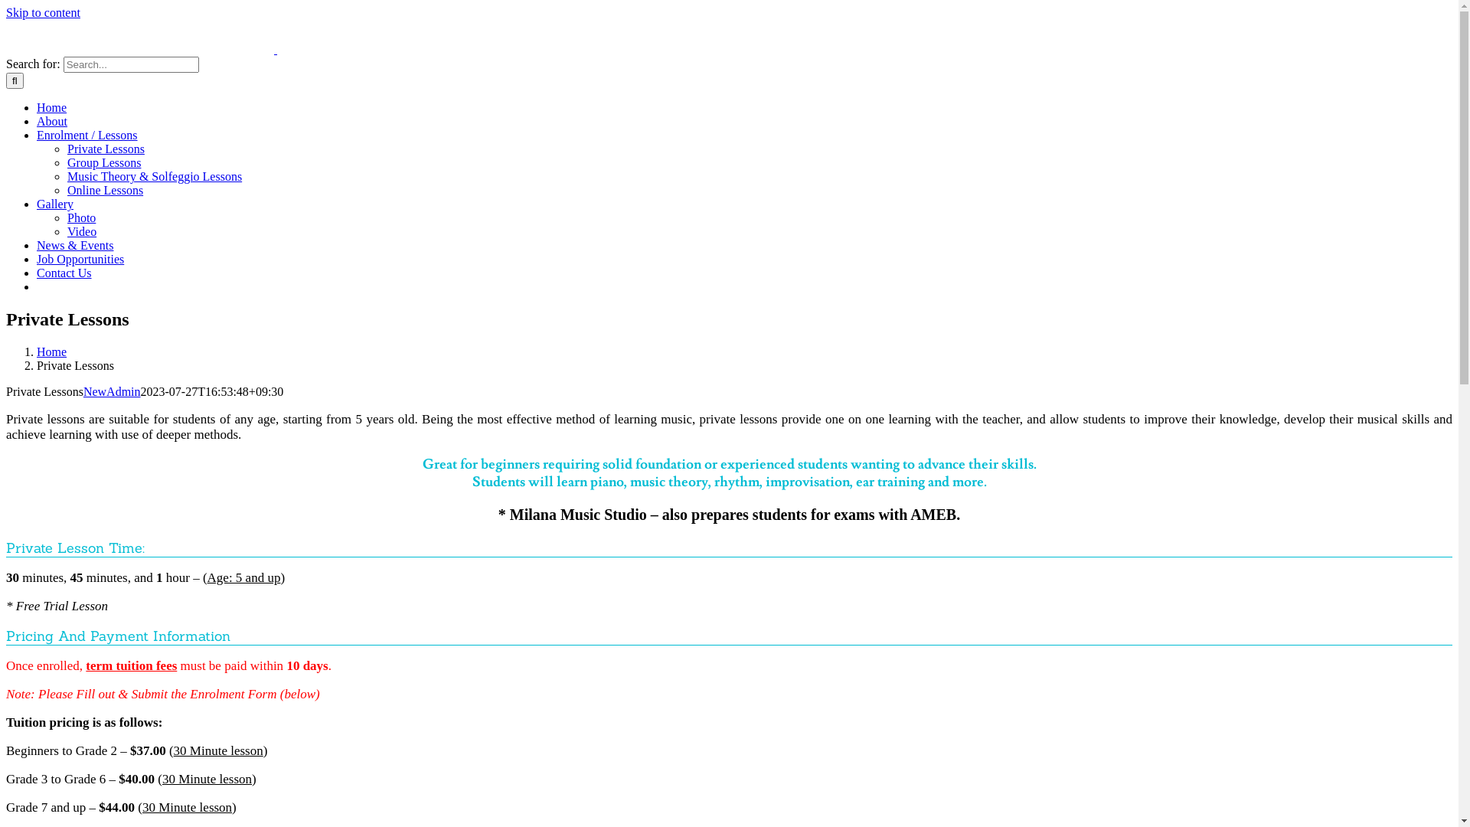 Image resolution: width=1470 pixels, height=827 pixels. What do you see at coordinates (52, 352) in the screenshot?
I see `Home` at bounding box center [52, 352].